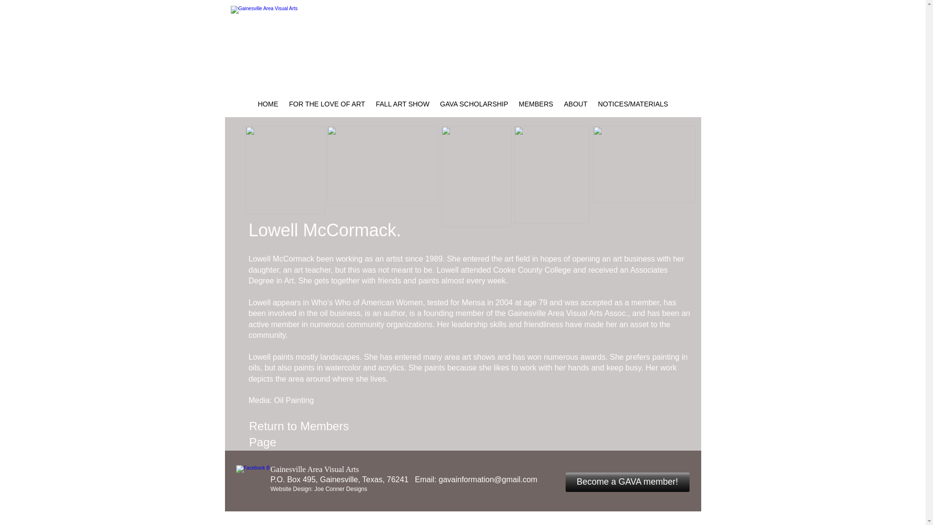 Image resolution: width=933 pixels, height=525 pixels. I want to click on Joe Conner Designs, so click(341, 489).